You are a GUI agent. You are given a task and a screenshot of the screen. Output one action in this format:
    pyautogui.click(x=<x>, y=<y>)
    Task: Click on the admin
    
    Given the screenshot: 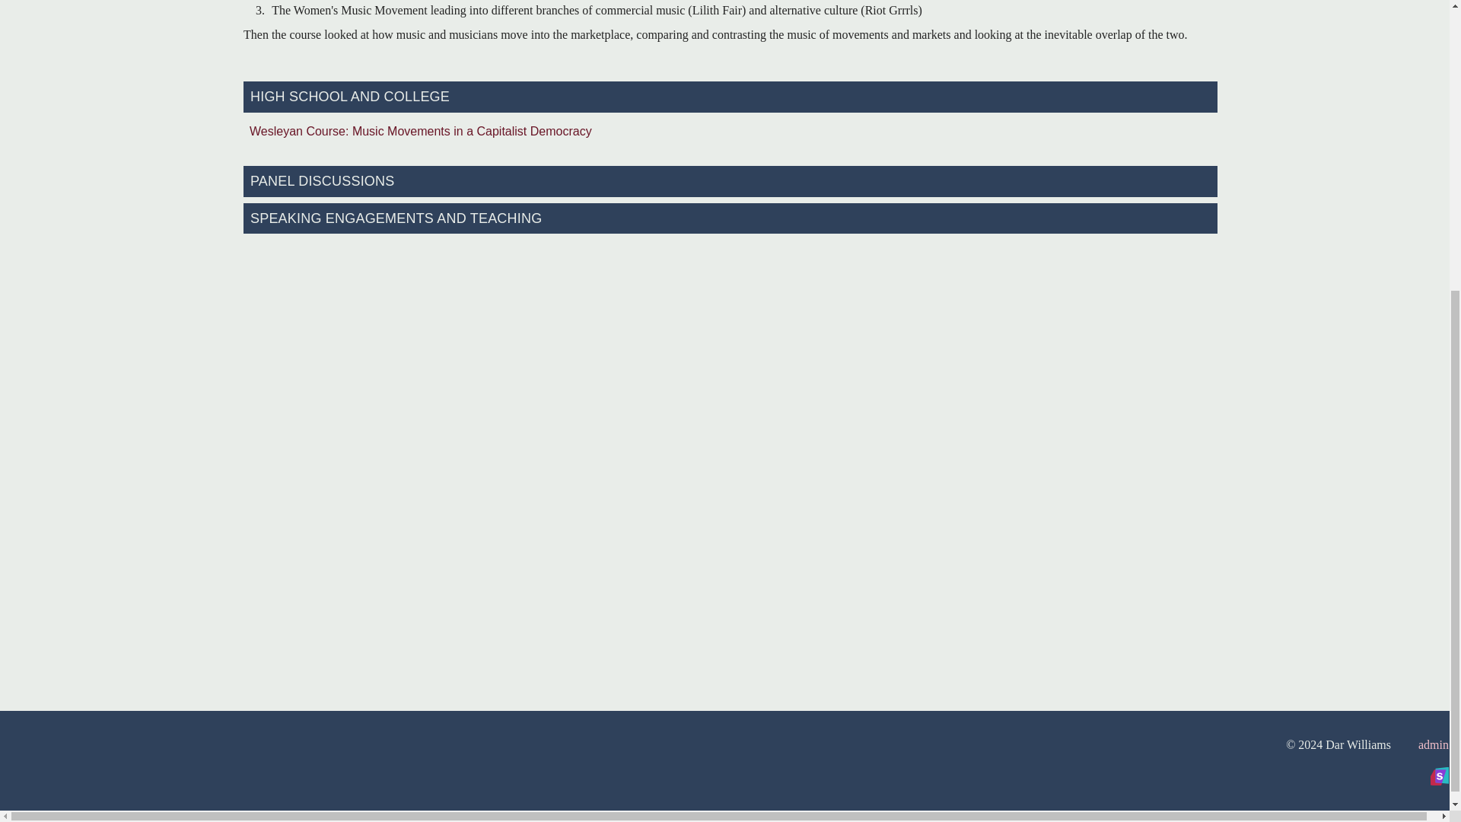 What is the action you would take?
    pyautogui.click(x=1434, y=744)
    